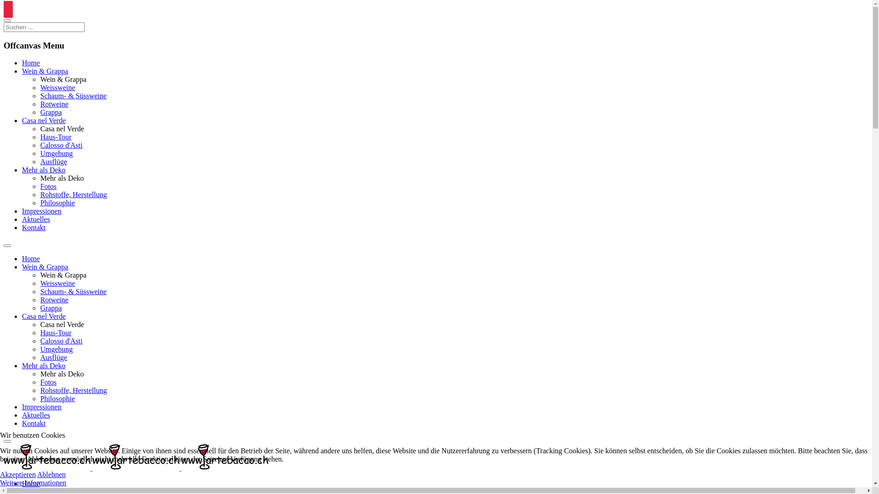  Describe the element at coordinates (36, 220) in the screenshot. I see `Aktuelles` at that location.